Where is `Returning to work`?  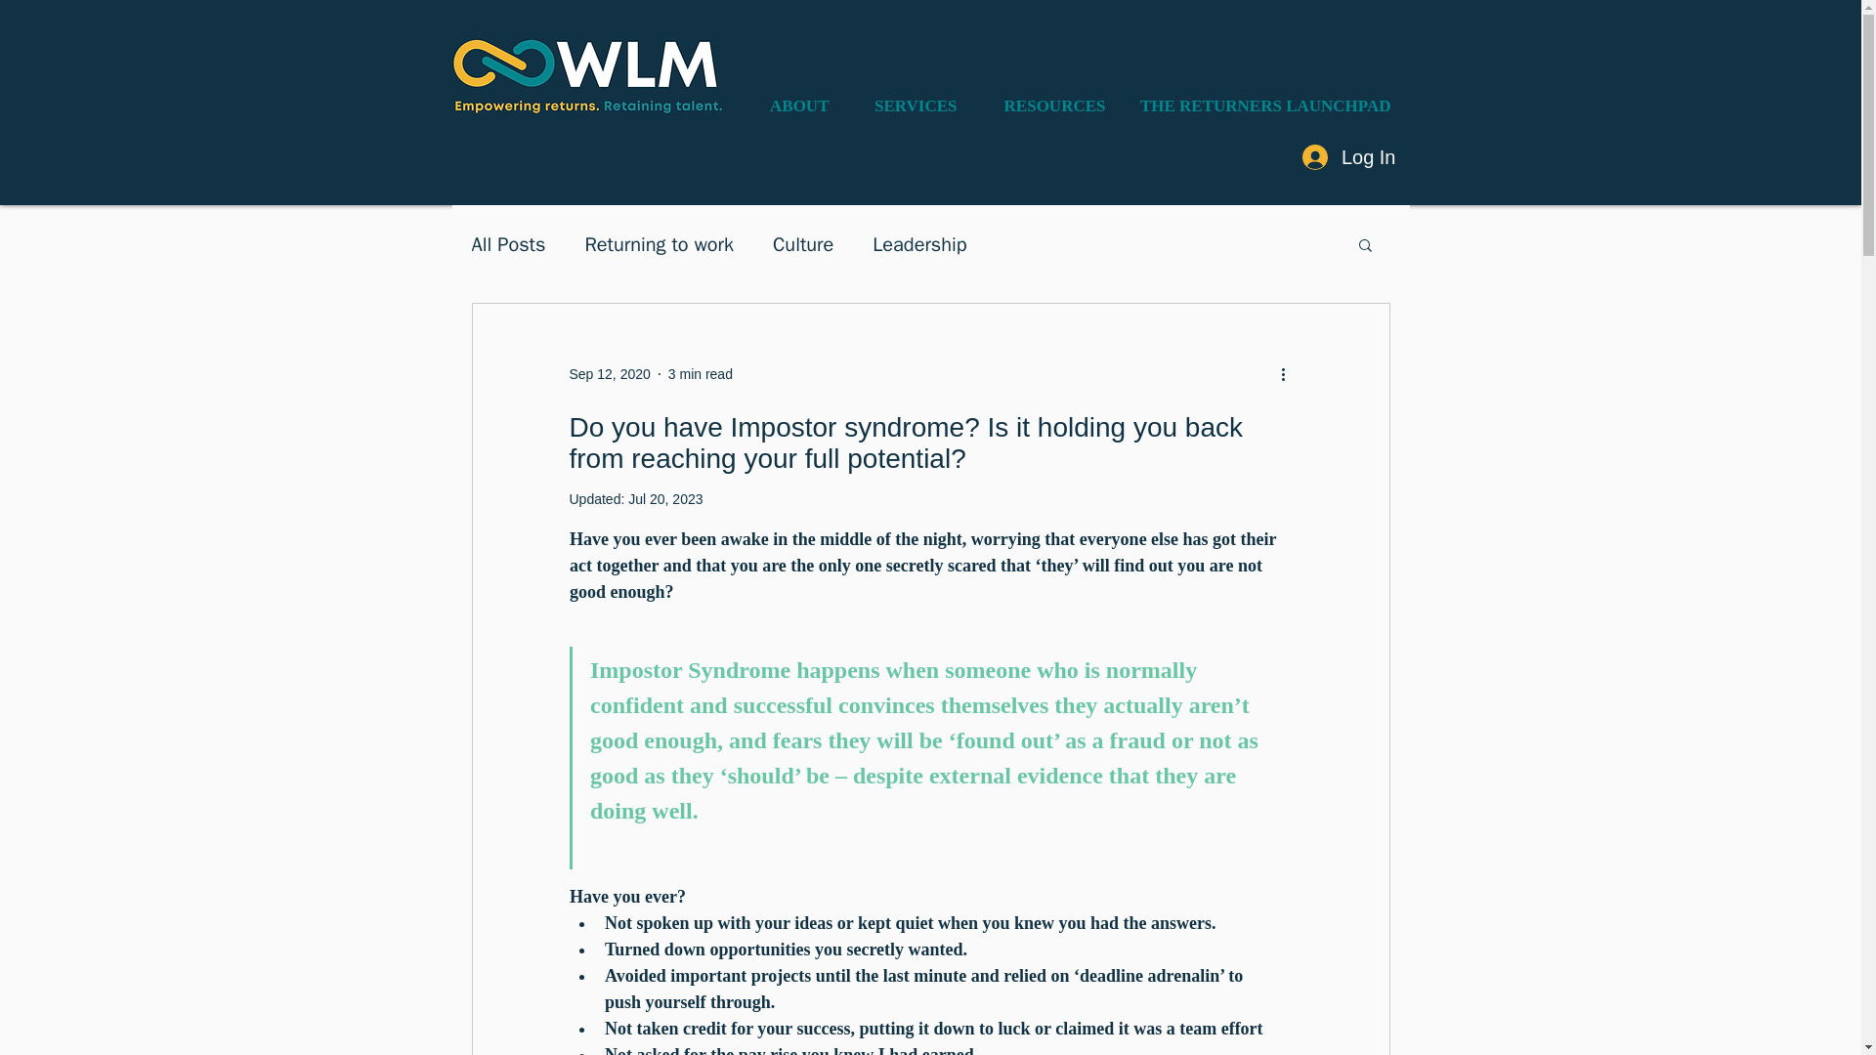
Returning to work is located at coordinates (659, 244).